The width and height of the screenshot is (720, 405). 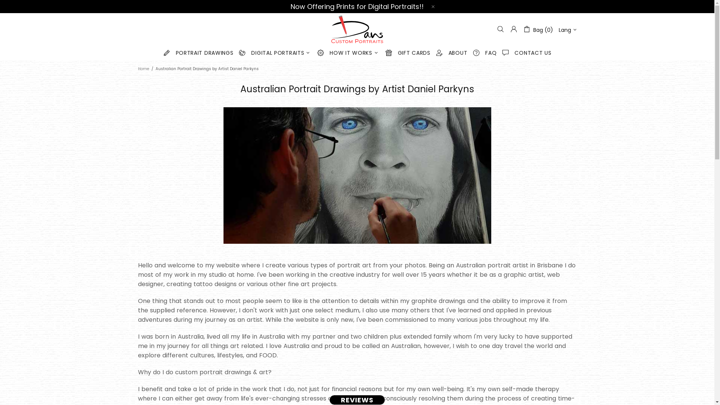 What do you see at coordinates (528, 309) in the screenshot?
I see `Pinterest` at bounding box center [528, 309].